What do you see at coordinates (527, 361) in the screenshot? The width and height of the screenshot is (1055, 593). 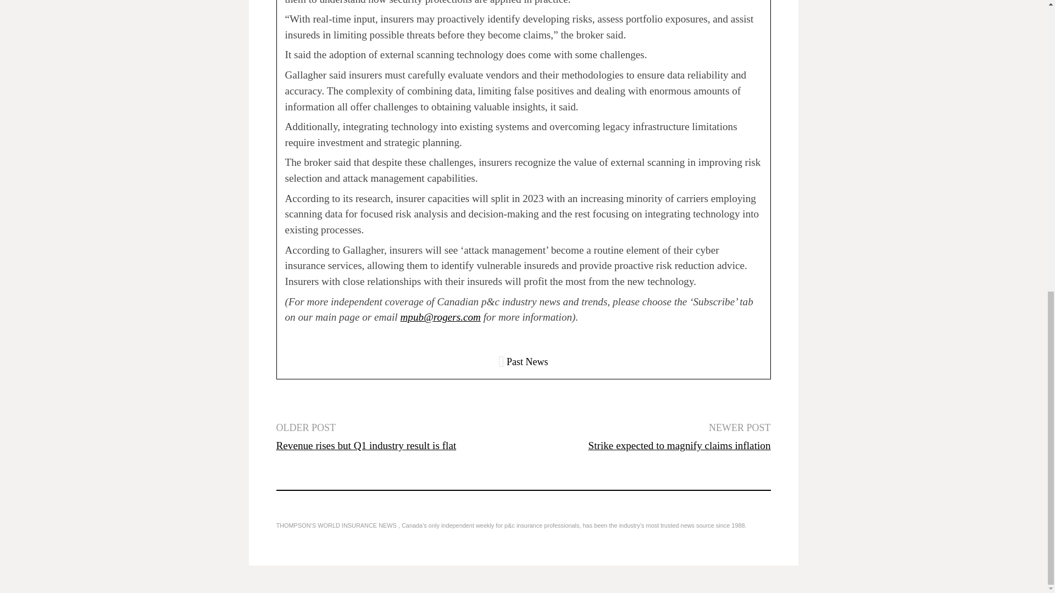 I see `Past News` at bounding box center [527, 361].